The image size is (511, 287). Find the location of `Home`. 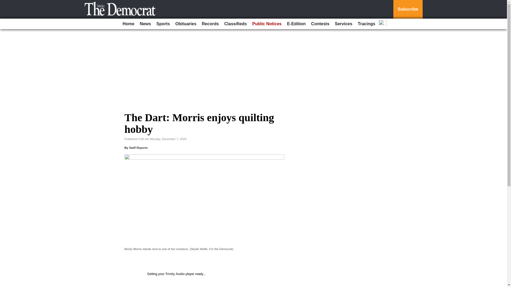

Home is located at coordinates (128, 24).